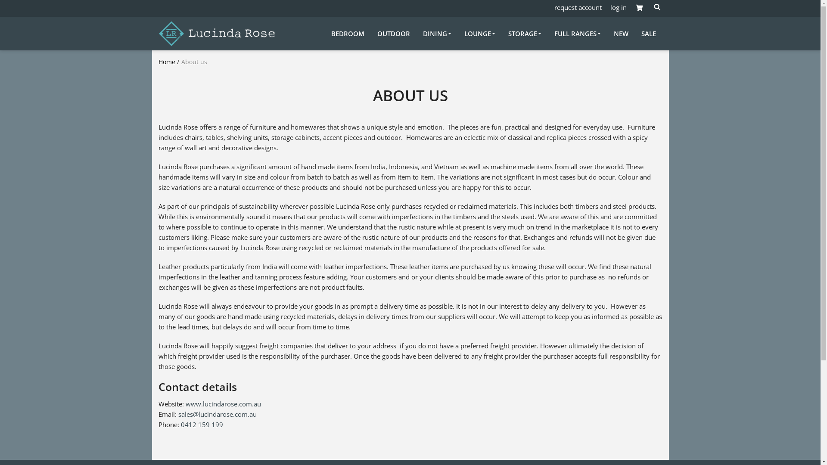  I want to click on NEW, so click(621, 34).